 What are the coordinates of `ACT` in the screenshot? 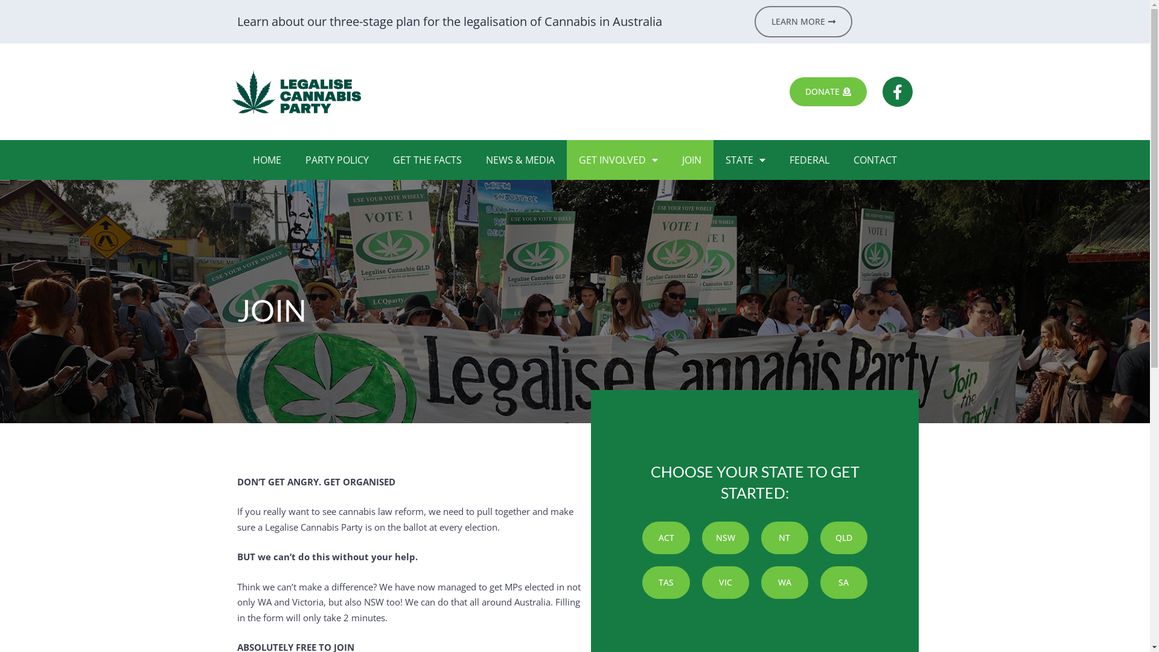 It's located at (666, 538).